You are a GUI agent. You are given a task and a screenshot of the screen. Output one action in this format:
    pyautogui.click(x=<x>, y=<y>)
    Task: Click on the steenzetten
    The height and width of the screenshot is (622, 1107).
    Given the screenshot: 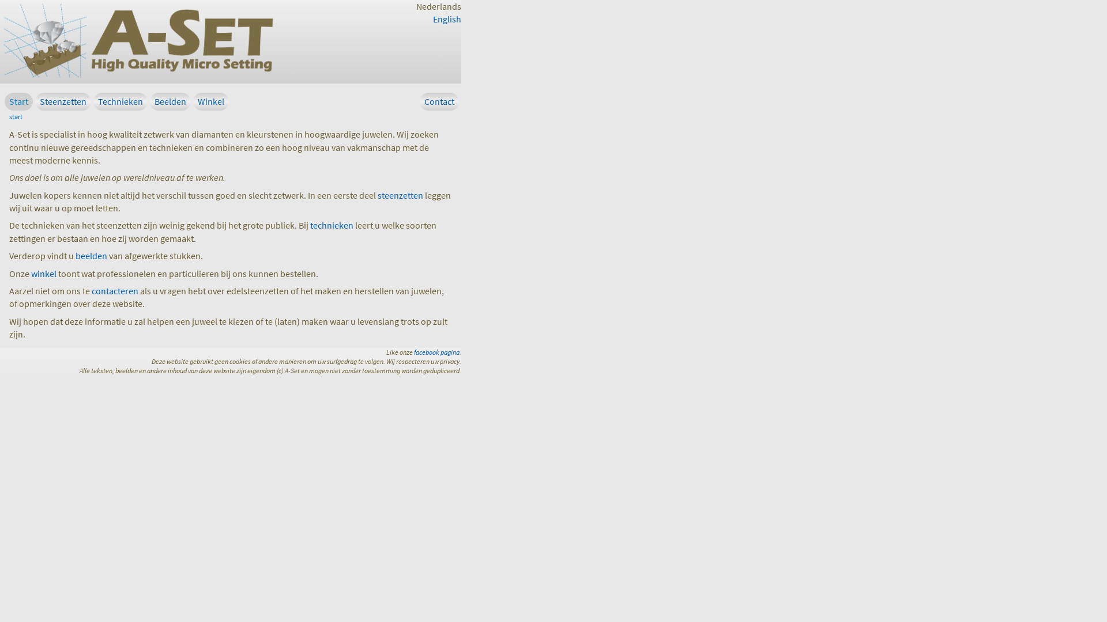 What is the action you would take?
    pyautogui.click(x=400, y=195)
    